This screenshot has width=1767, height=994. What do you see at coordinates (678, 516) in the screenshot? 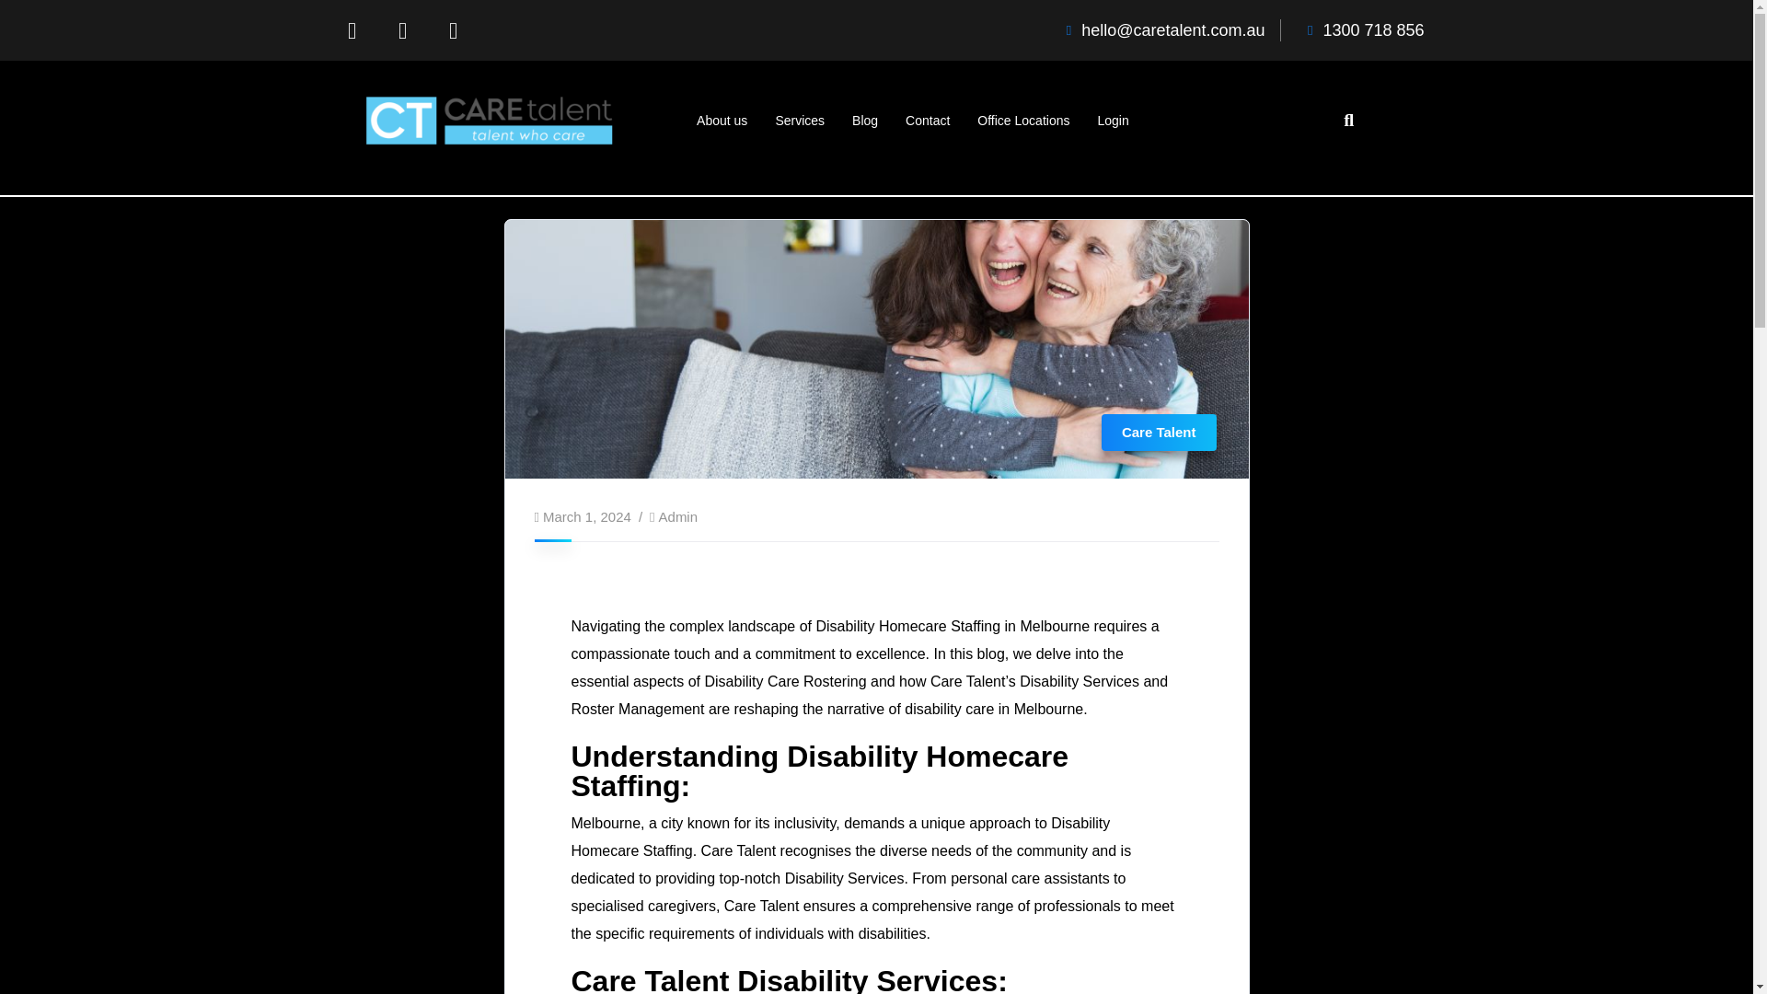
I see `Admin` at bounding box center [678, 516].